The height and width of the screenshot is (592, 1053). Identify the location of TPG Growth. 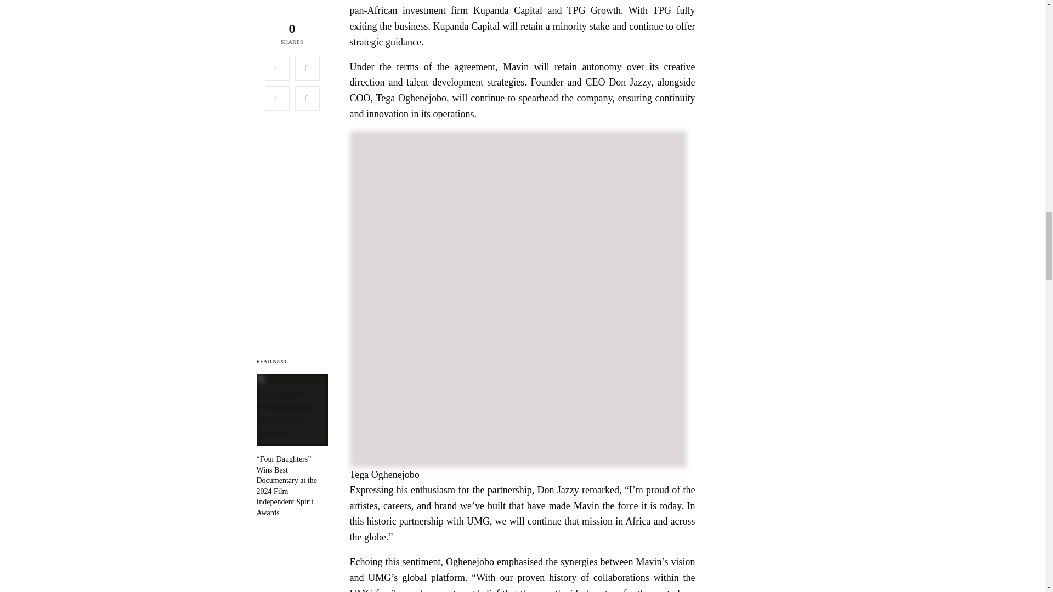
(594, 10).